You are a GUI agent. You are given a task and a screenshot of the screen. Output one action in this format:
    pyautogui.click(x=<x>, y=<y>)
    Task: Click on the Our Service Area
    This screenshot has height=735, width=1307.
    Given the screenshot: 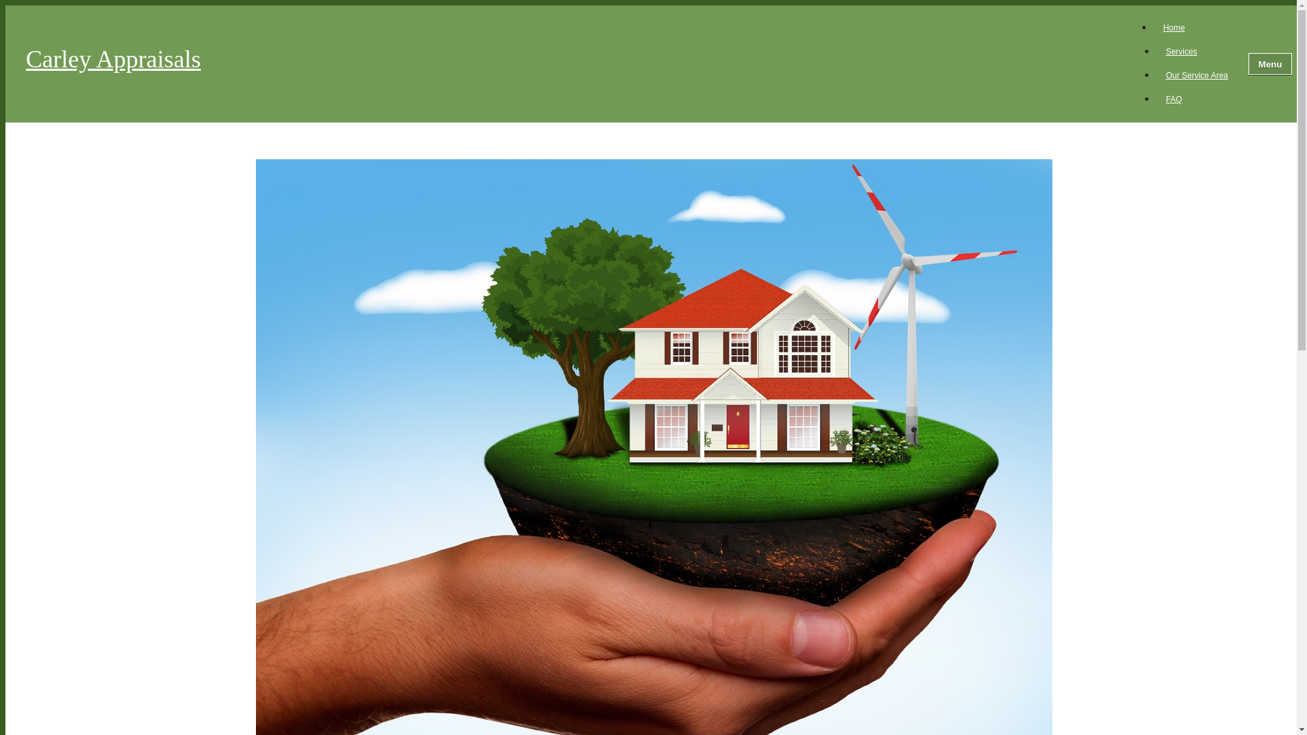 What is the action you would take?
    pyautogui.click(x=1197, y=76)
    